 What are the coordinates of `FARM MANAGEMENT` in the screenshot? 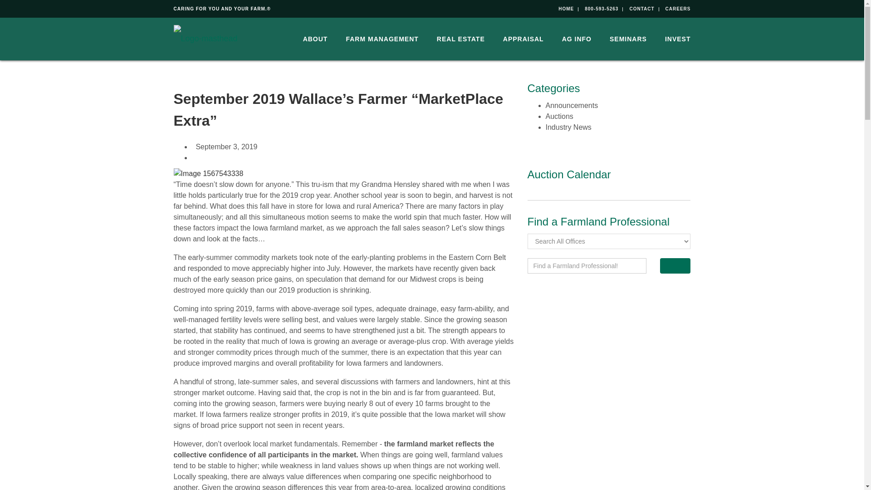 It's located at (382, 39).